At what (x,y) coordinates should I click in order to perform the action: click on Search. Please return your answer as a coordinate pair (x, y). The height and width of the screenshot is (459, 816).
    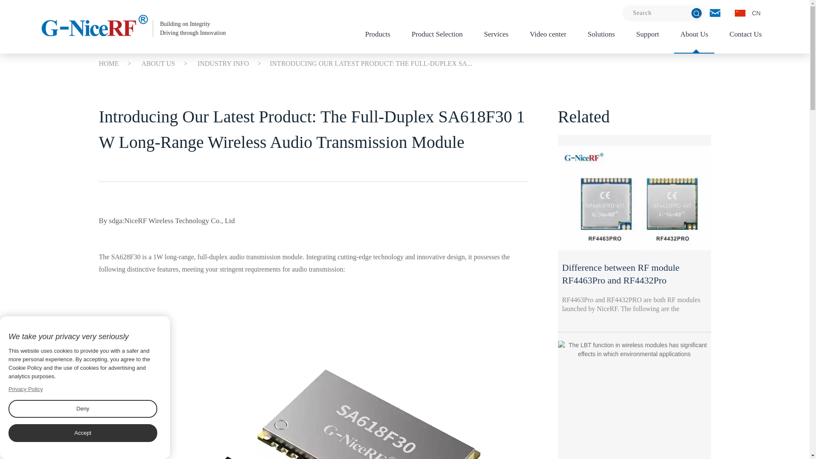
    Looking at the image, I should click on (663, 13).